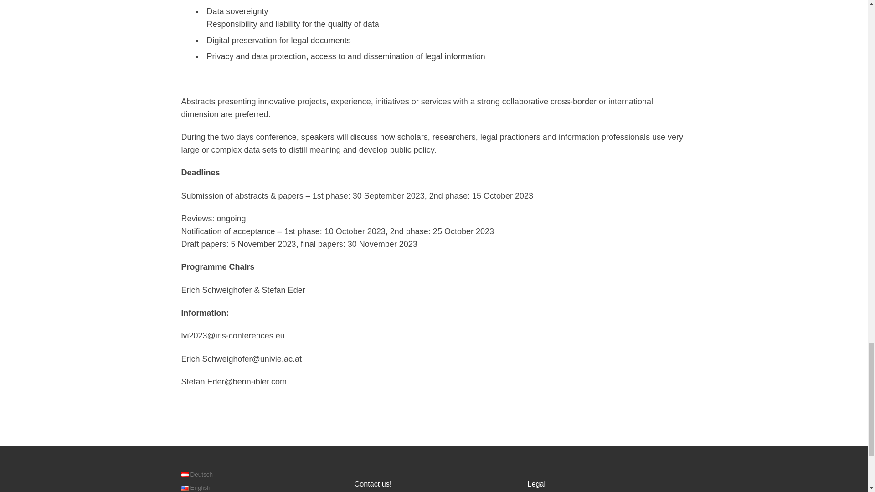 This screenshot has width=875, height=492. I want to click on English, so click(185, 487).